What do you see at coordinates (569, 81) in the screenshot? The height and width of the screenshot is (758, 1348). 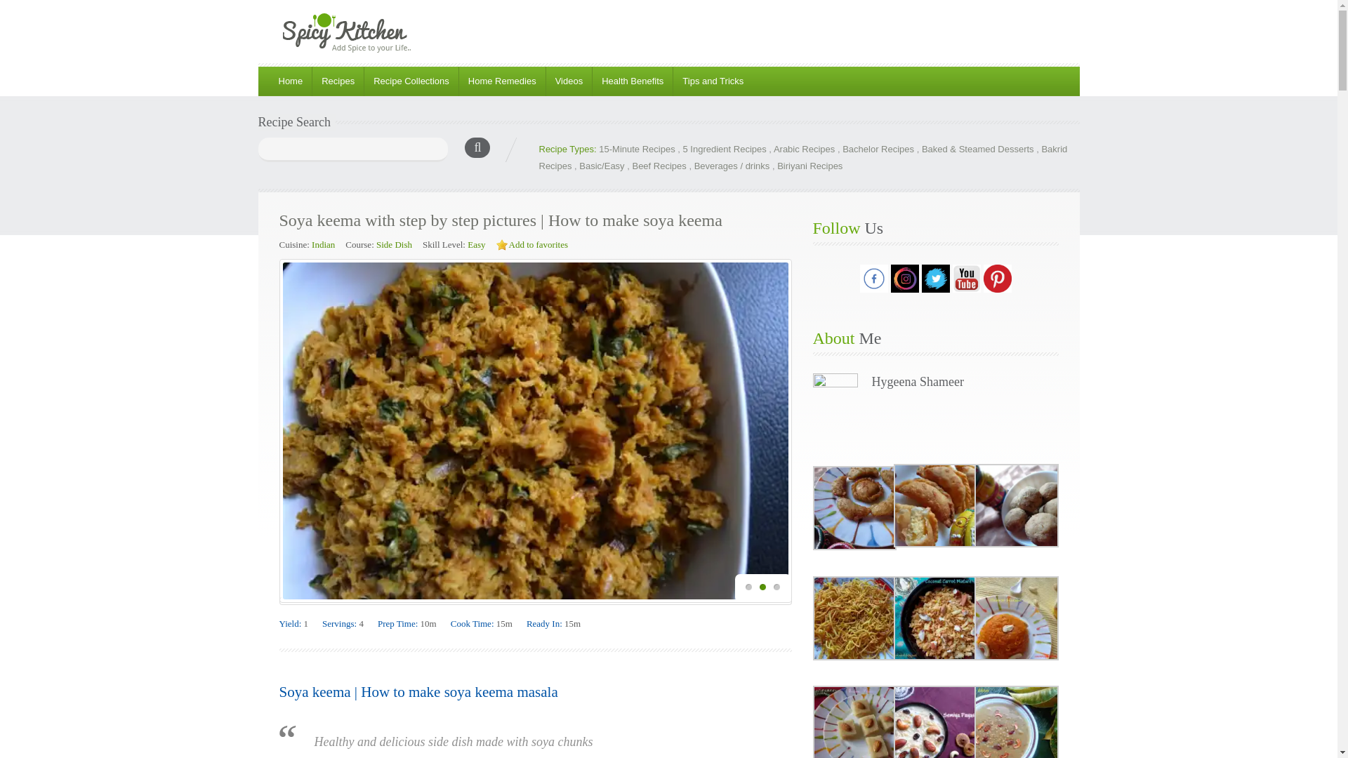 I see `Videos` at bounding box center [569, 81].